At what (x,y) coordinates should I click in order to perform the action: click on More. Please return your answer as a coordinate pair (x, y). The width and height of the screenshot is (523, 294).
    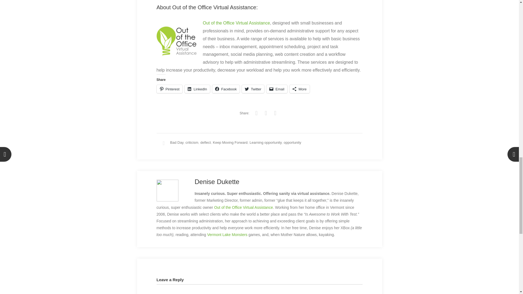
    Looking at the image, I should click on (300, 89).